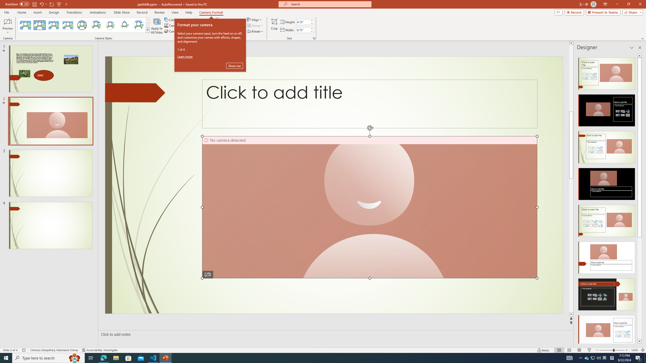  Describe the element at coordinates (607, 330) in the screenshot. I see `Design Idea` at that location.